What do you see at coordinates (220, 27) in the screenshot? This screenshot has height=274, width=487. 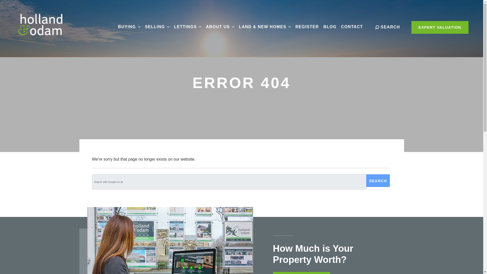 I see `ABOUT US` at bounding box center [220, 27].